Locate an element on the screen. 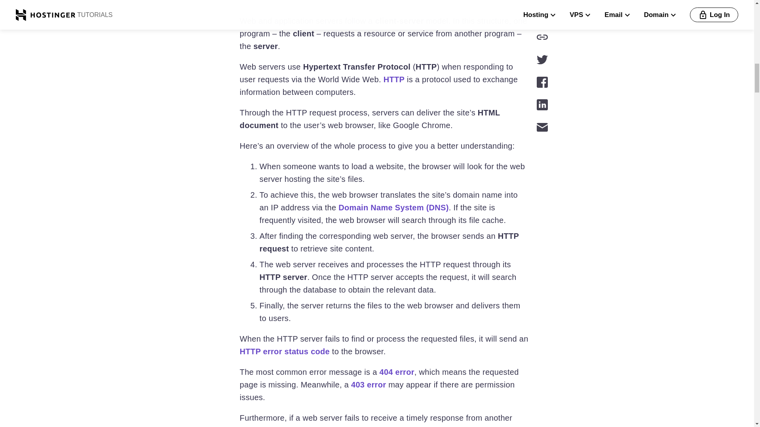 This screenshot has height=427, width=760. 404 error is located at coordinates (397, 372).